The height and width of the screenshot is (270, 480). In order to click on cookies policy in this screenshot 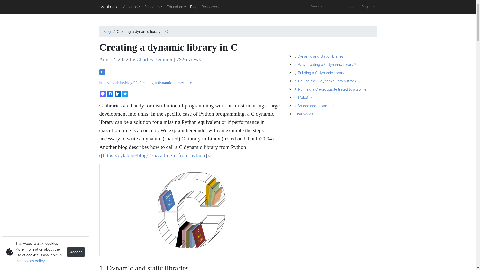, I will do `click(33, 261)`.